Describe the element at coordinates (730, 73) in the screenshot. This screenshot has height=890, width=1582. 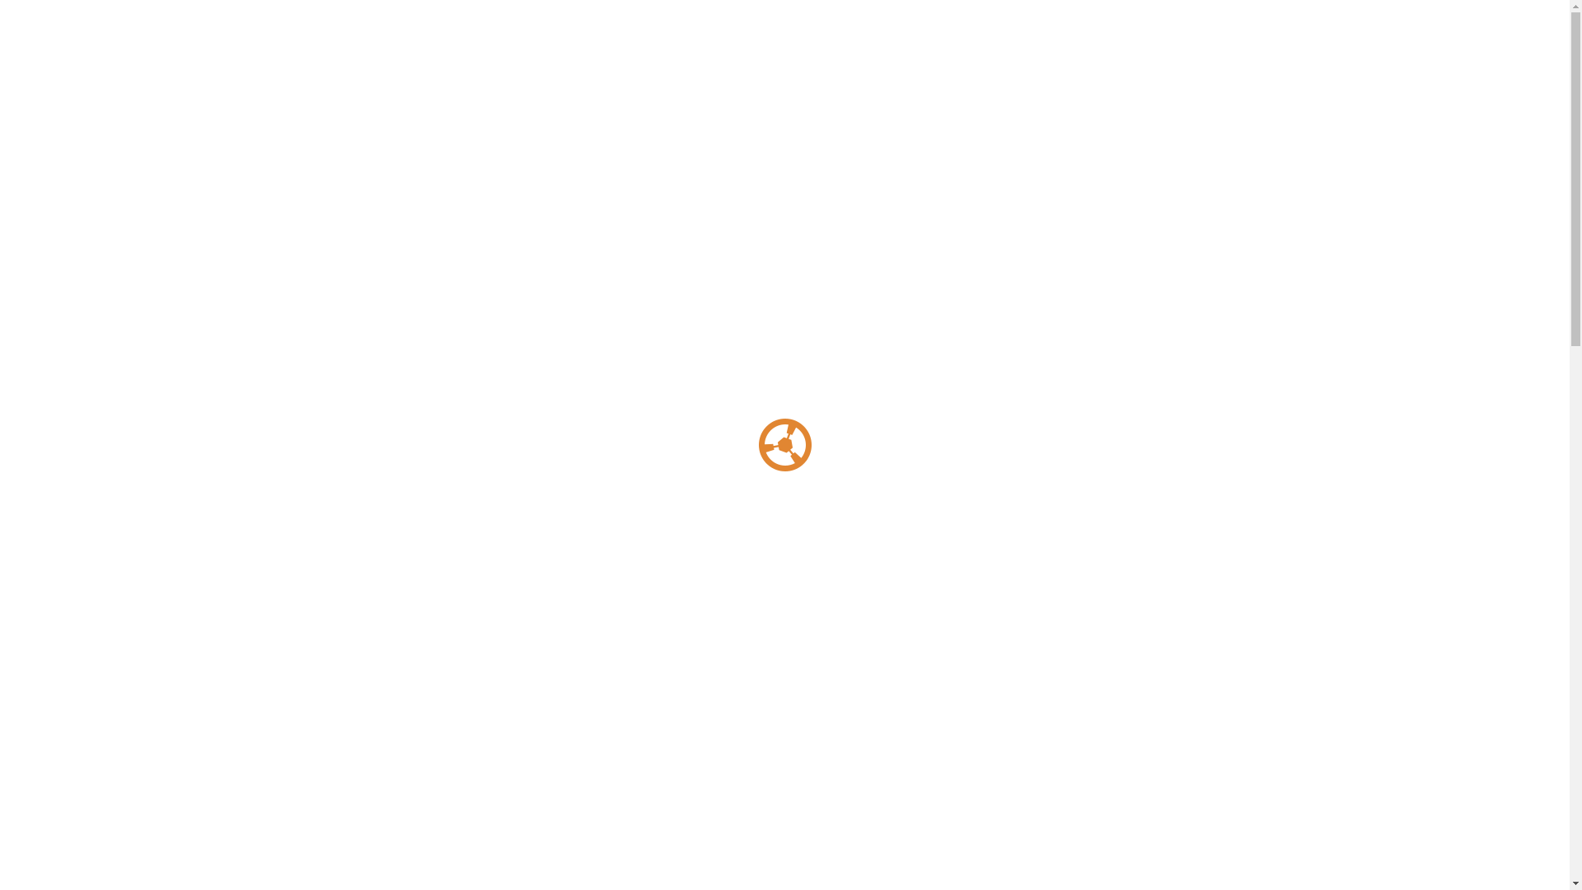
I see `HOME` at that location.